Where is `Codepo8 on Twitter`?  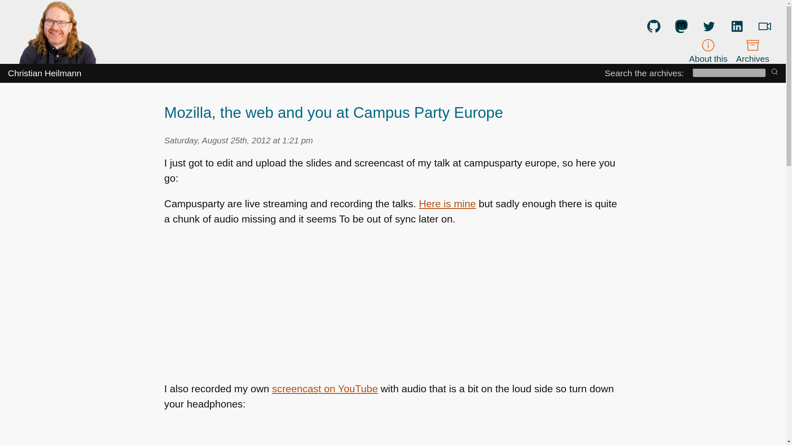
Codepo8 on Twitter is located at coordinates (709, 26).